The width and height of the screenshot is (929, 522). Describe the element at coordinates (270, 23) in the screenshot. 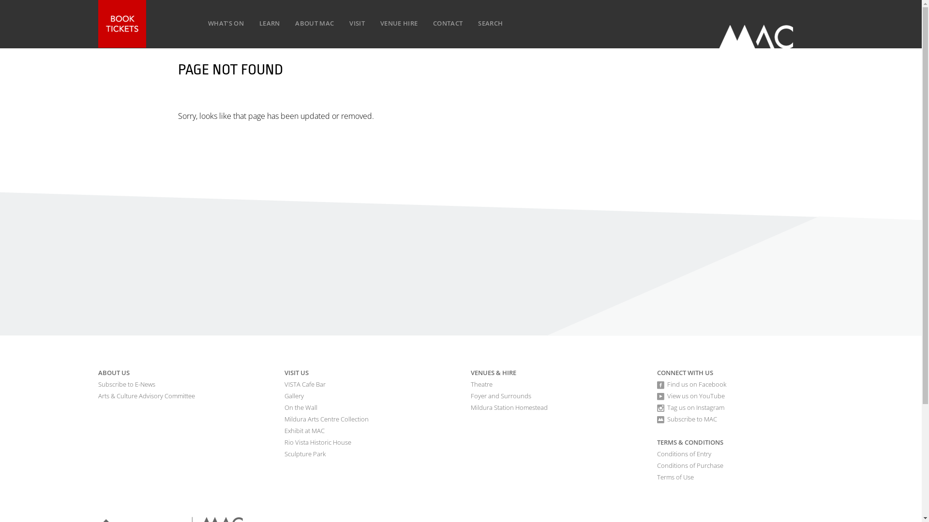

I see `LEARN` at that location.